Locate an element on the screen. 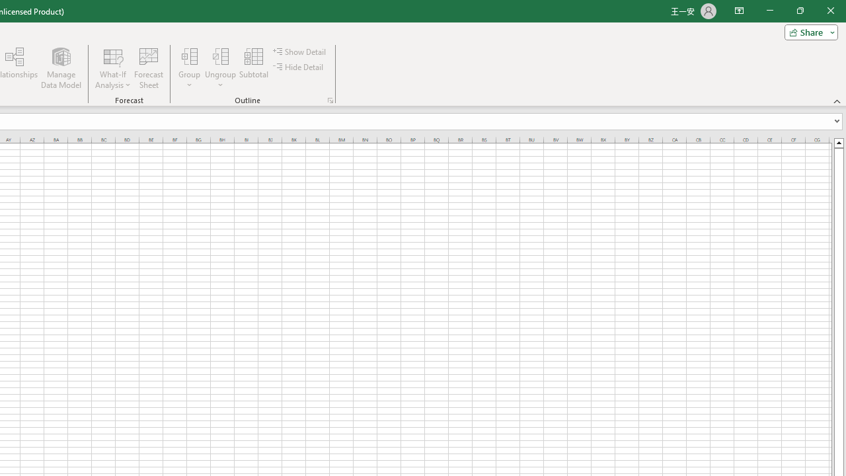 The width and height of the screenshot is (846, 476). Line up is located at coordinates (838, 142).